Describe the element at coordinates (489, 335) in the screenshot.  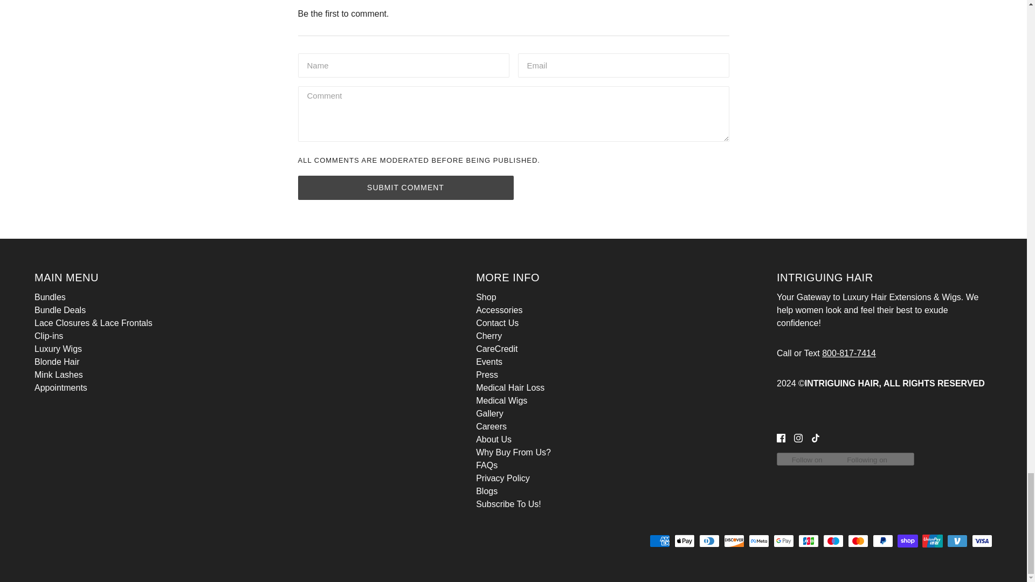
I see `Cherry` at that location.